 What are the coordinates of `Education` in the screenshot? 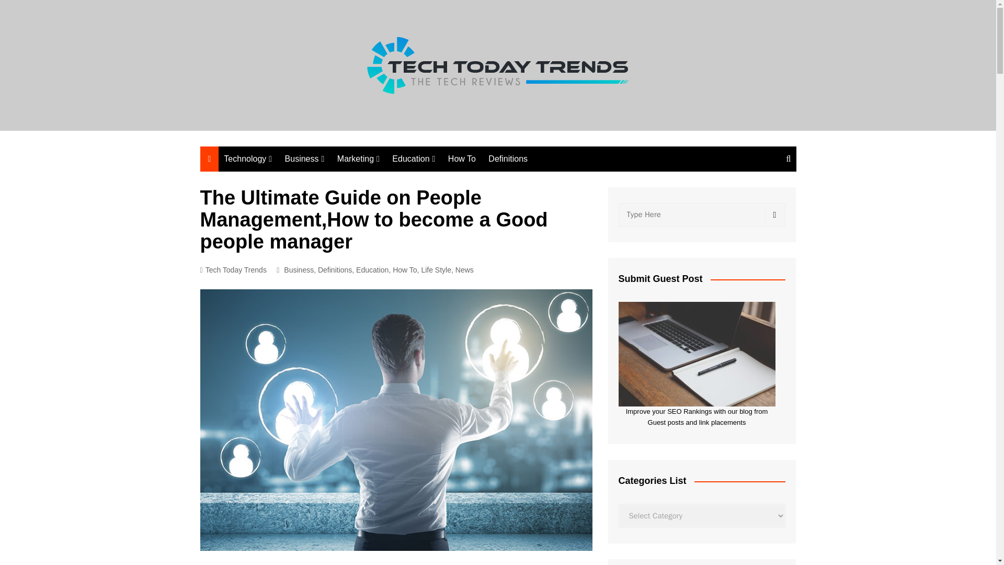 It's located at (372, 270).